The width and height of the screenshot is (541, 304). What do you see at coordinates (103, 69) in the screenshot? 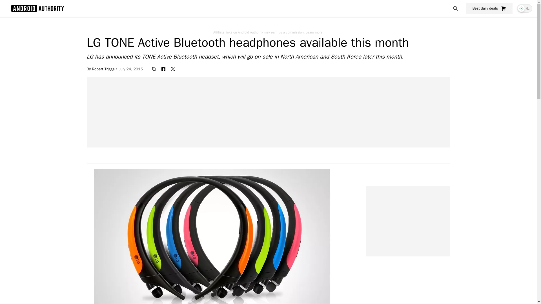
I see `Robert Triggs` at bounding box center [103, 69].